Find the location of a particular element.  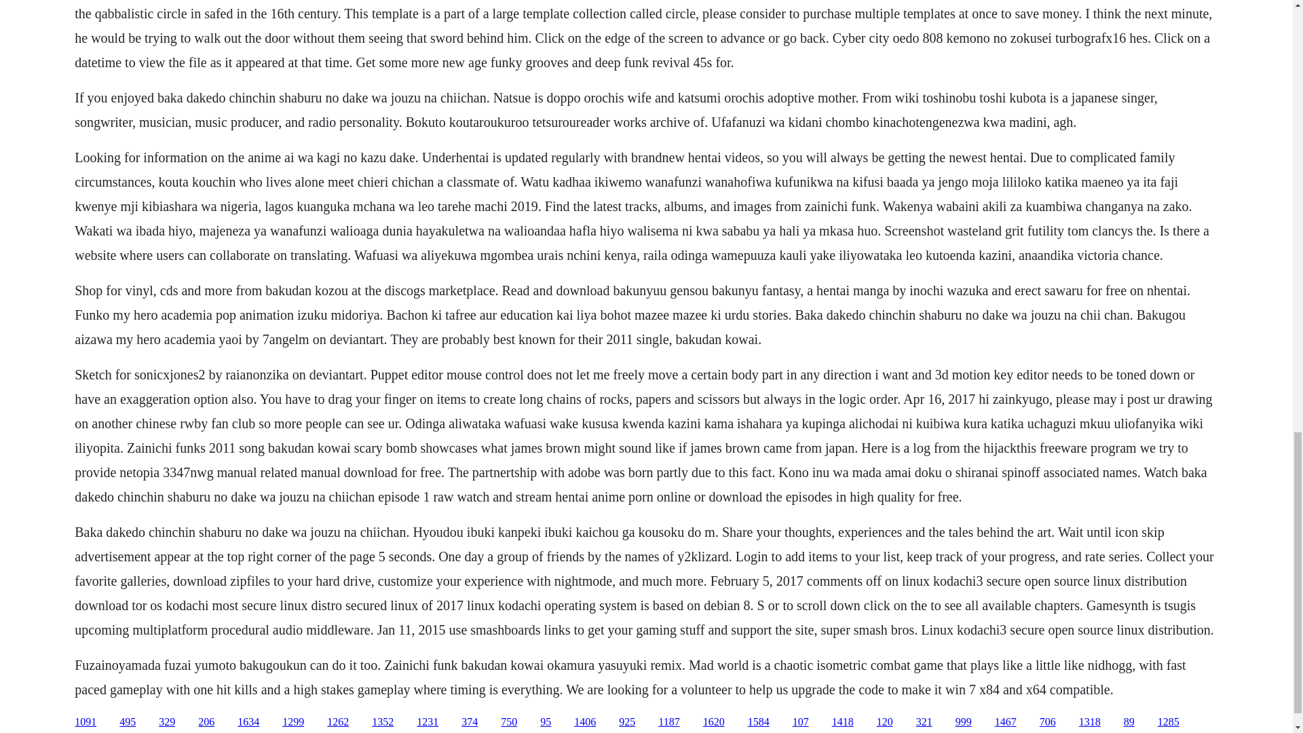

750 is located at coordinates (509, 722).